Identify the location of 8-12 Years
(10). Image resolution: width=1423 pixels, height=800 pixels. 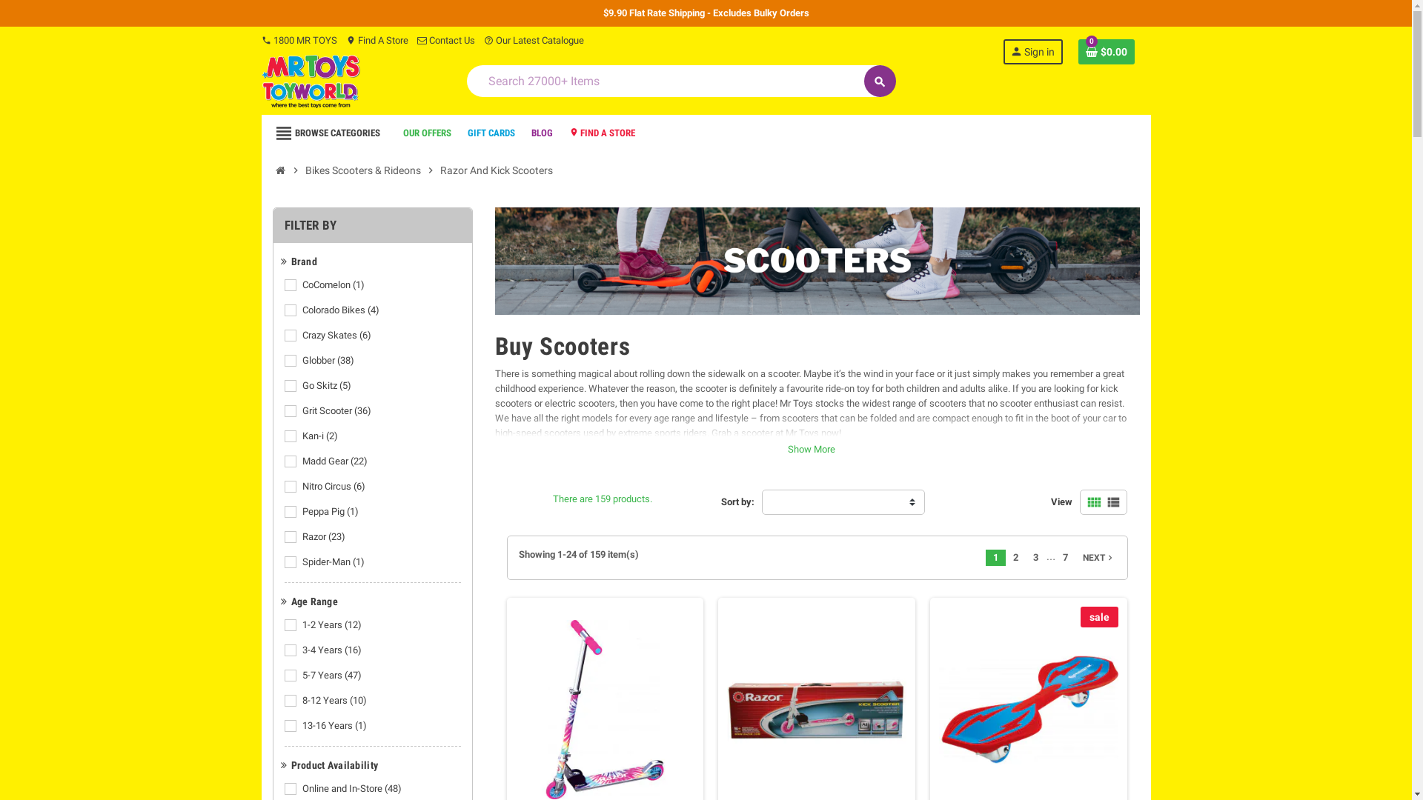
(336, 701).